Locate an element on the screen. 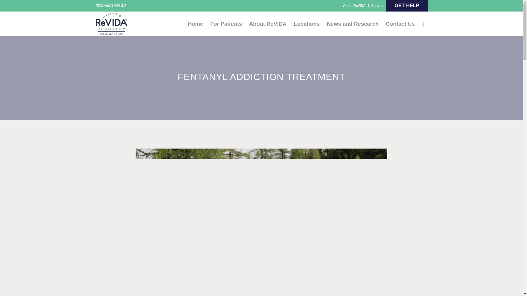 This screenshot has width=527, height=296. About ReVIDA is located at coordinates (354, 5).